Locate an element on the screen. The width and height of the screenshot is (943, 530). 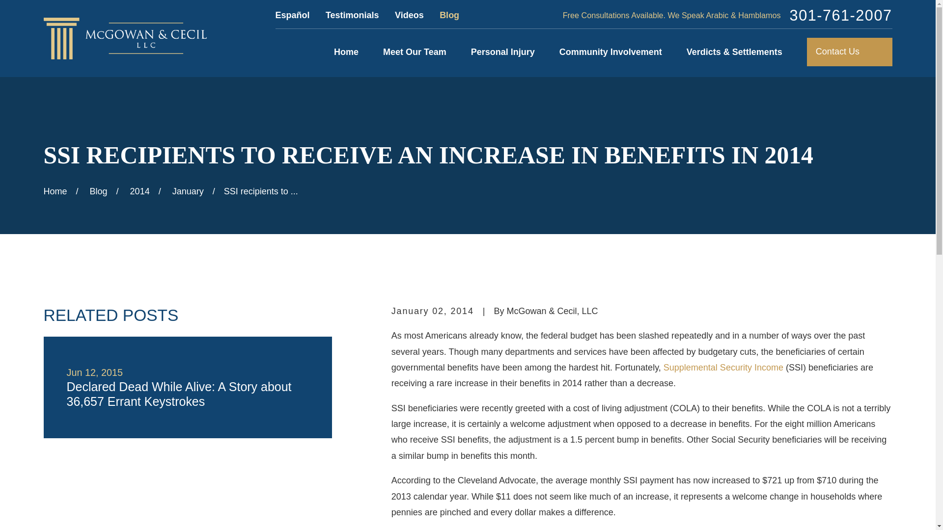
Go Home is located at coordinates (55, 191).